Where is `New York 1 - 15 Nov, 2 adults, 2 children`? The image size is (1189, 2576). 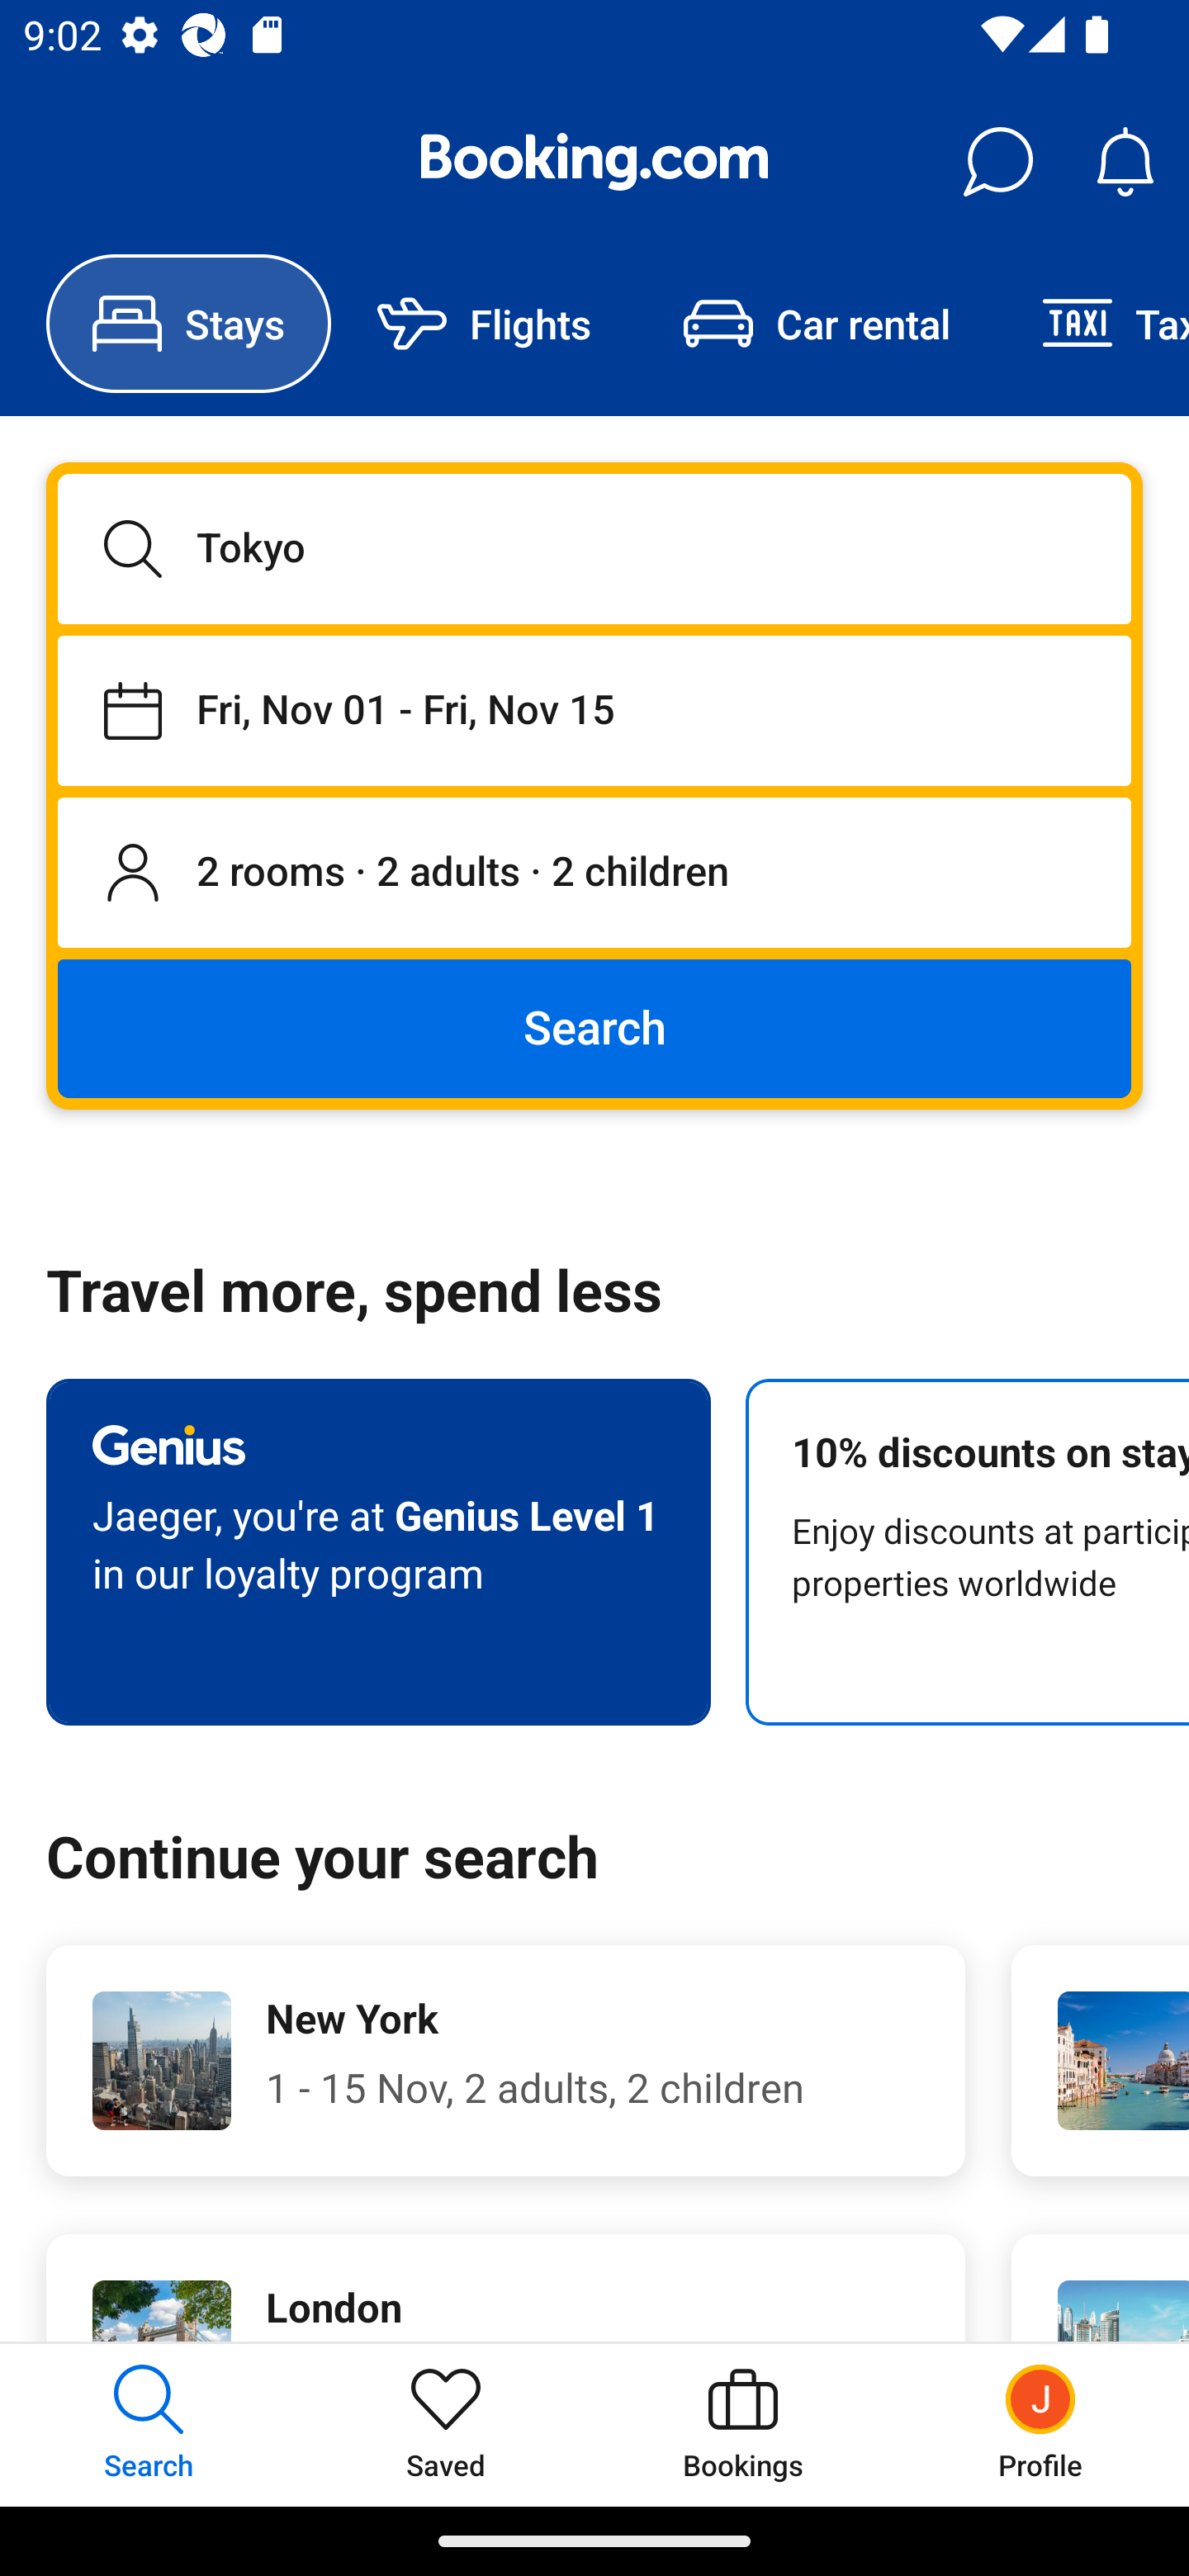 New York 1 - 15 Nov, 2 adults, 2 children is located at coordinates (505, 2061).